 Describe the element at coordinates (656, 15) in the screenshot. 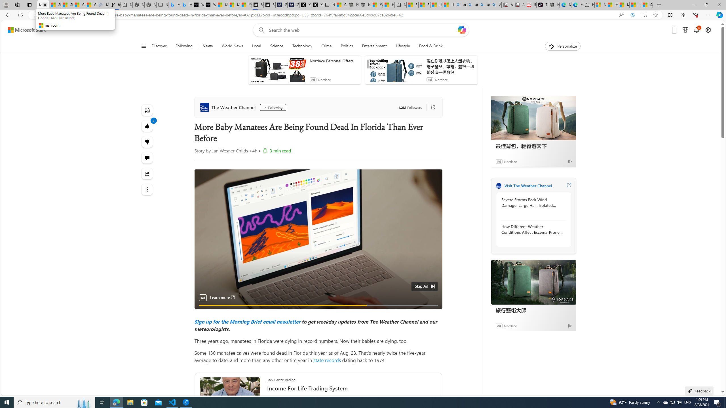

I see `Add this page to favorites (Ctrl+D)` at that location.